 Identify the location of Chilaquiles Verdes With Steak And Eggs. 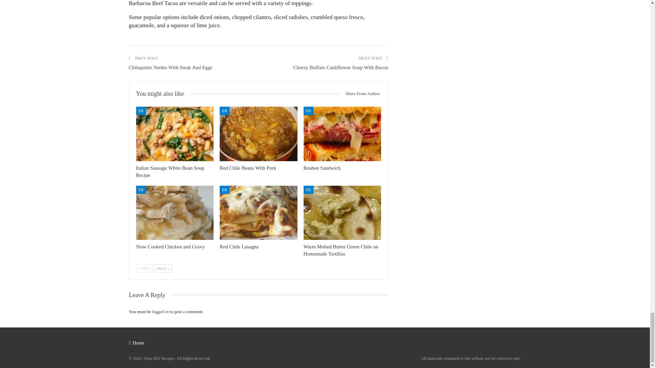
(171, 67).